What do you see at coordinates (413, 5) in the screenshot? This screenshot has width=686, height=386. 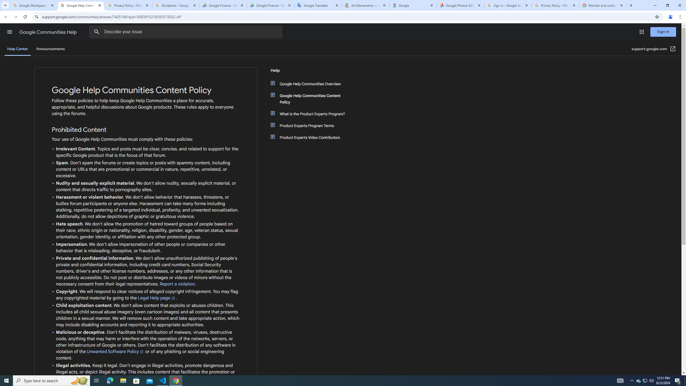 I see `Google` at bounding box center [413, 5].